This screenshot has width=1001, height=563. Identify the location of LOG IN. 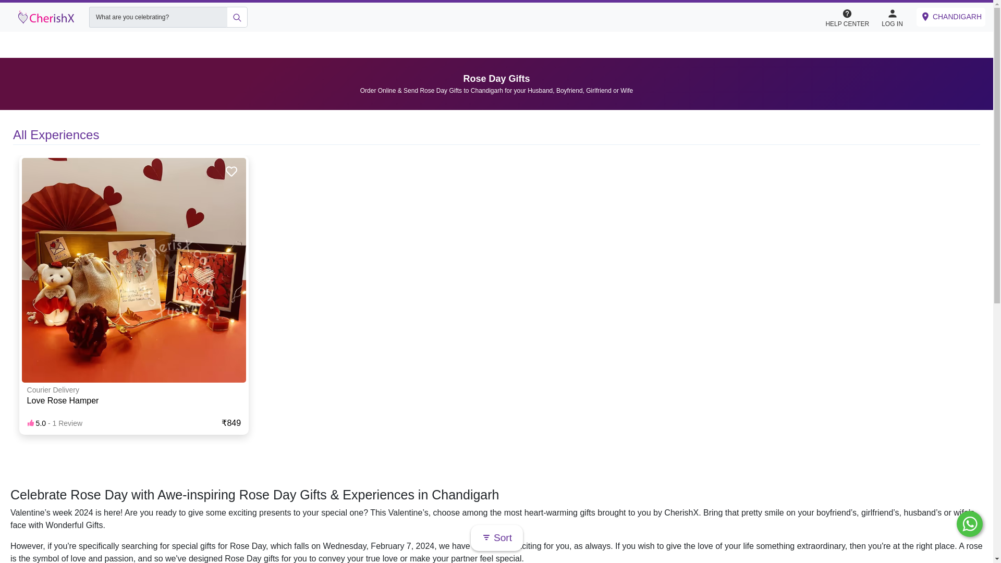
(892, 17).